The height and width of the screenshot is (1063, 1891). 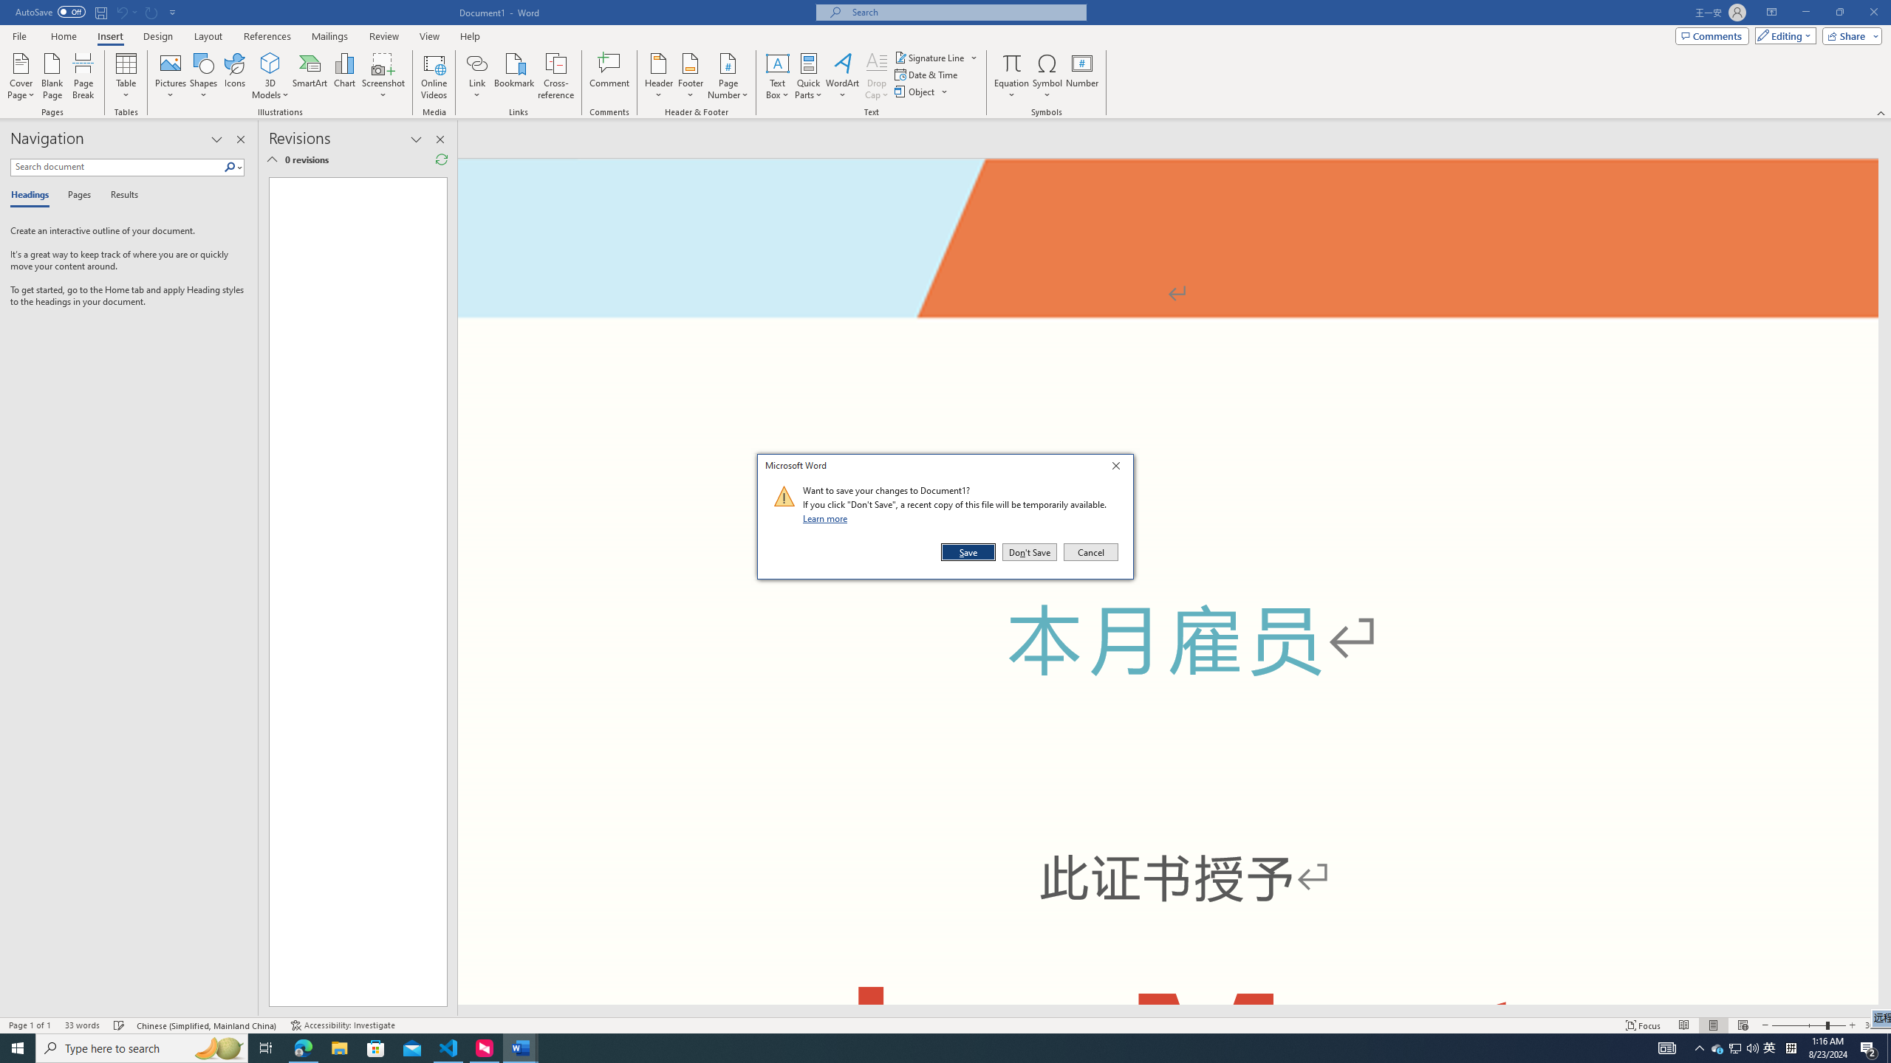 I want to click on Object..., so click(x=383, y=76).